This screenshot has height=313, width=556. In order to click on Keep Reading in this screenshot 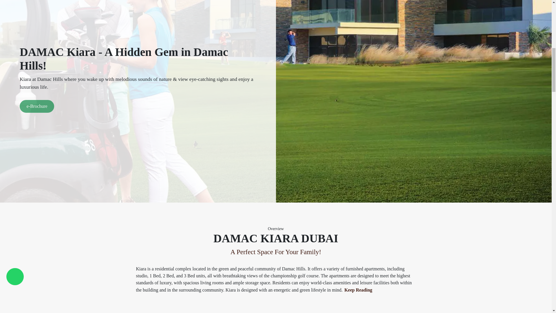, I will do `click(358, 290)`.